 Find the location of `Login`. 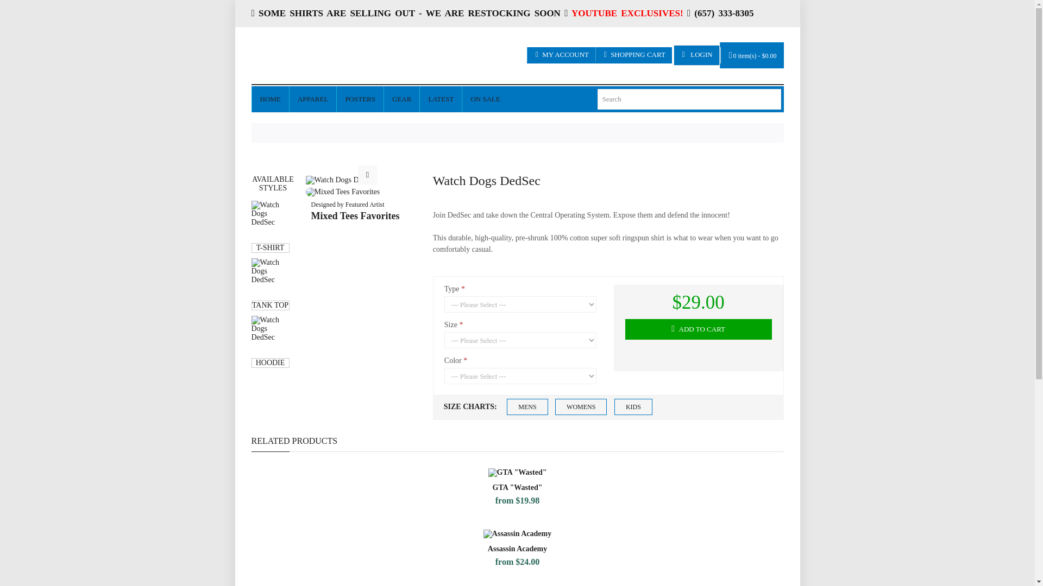

Login is located at coordinates (649, 173).